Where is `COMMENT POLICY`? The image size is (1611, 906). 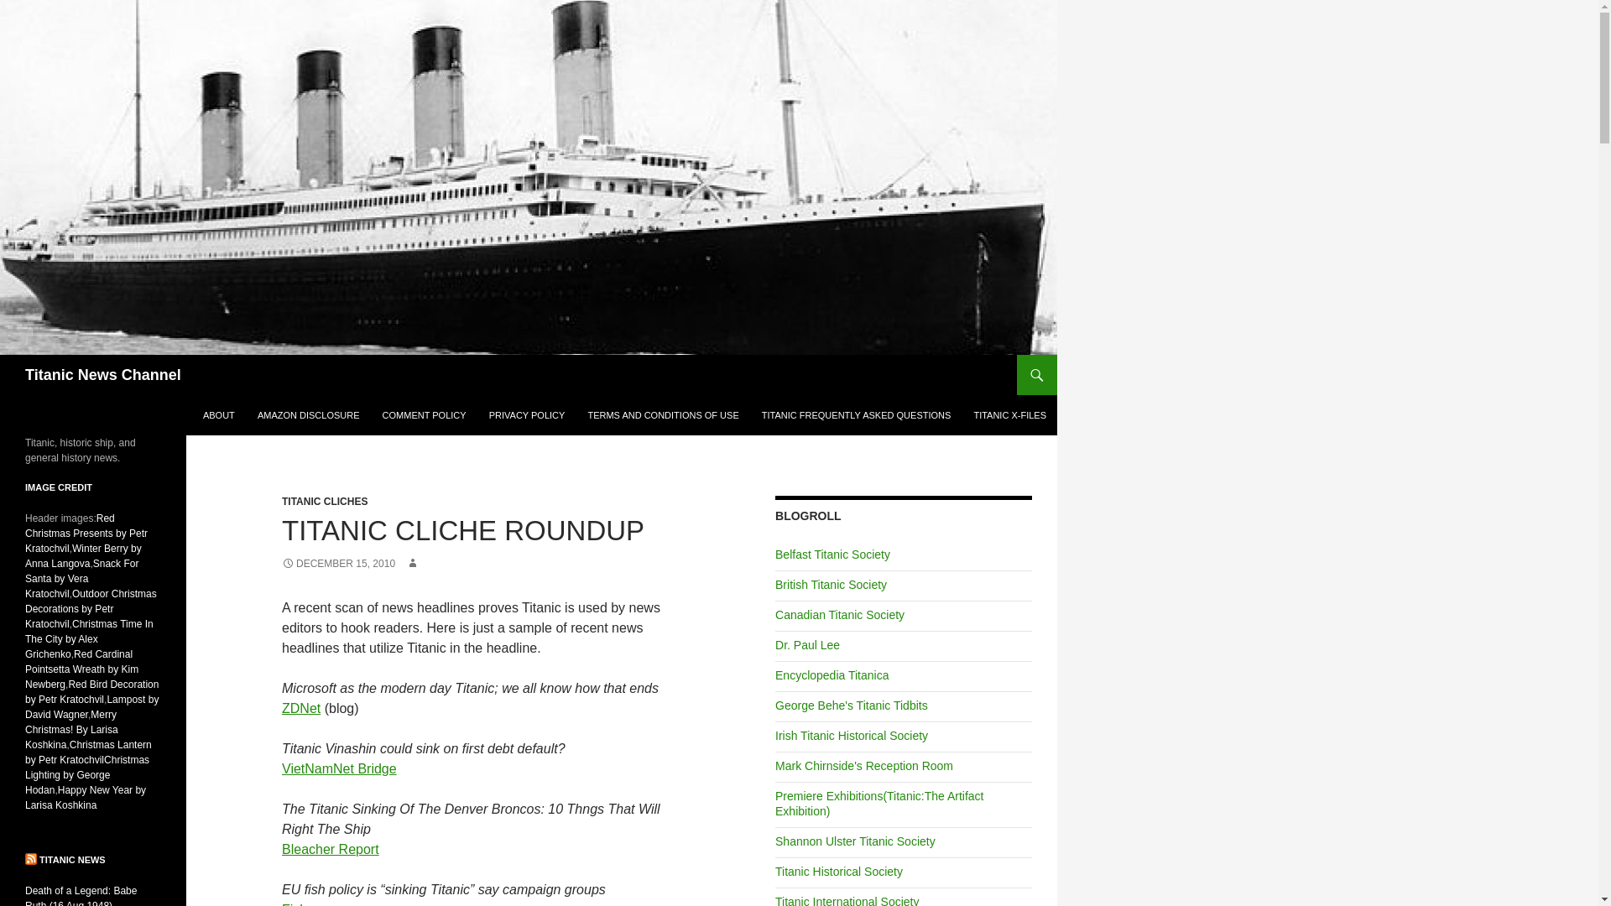
COMMENT POLICY is located at coordinates (425, 414).